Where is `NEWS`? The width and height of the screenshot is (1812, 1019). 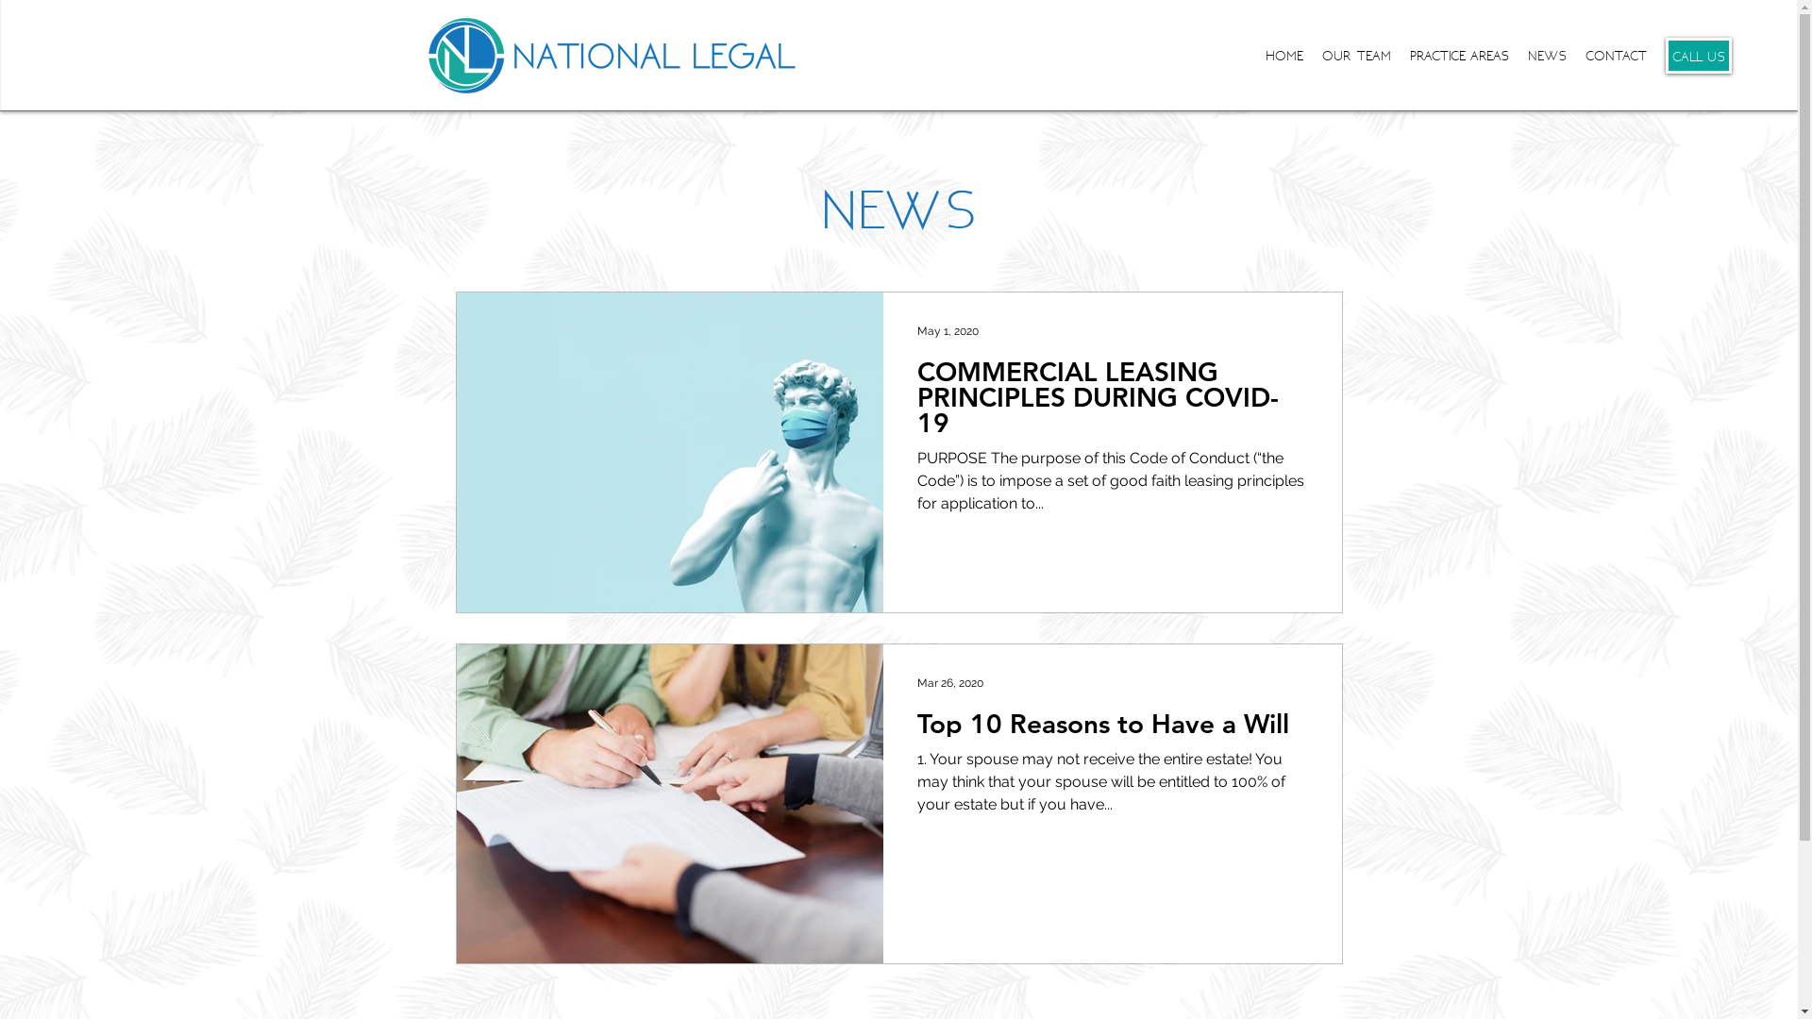 NEWS is located at coordinates (1548, 55).